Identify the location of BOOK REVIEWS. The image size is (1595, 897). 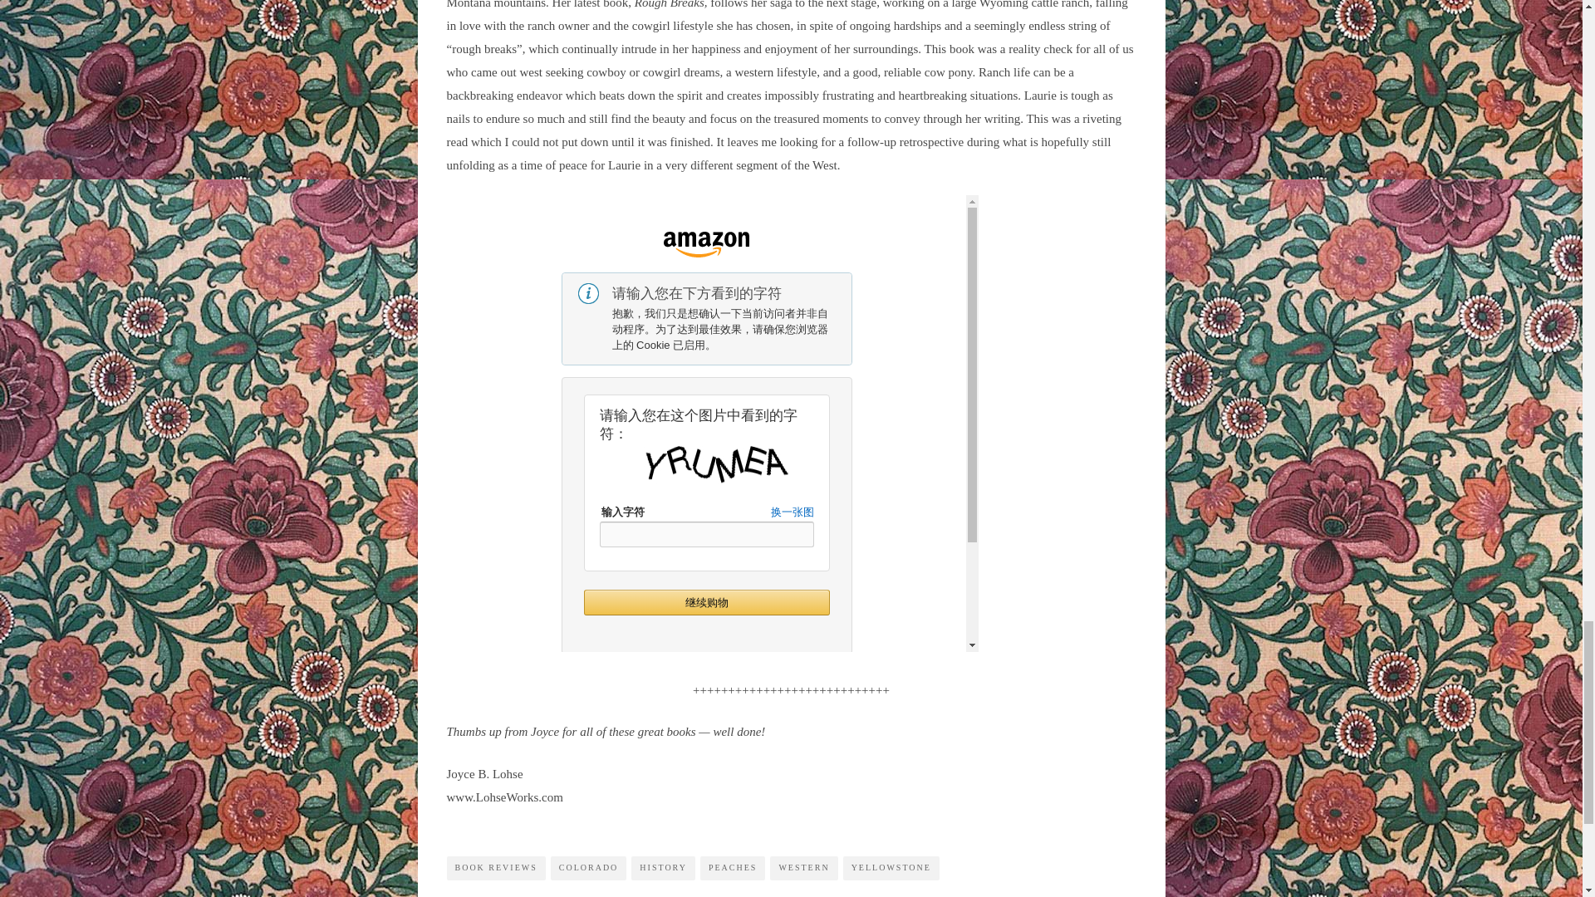
(495, 868).